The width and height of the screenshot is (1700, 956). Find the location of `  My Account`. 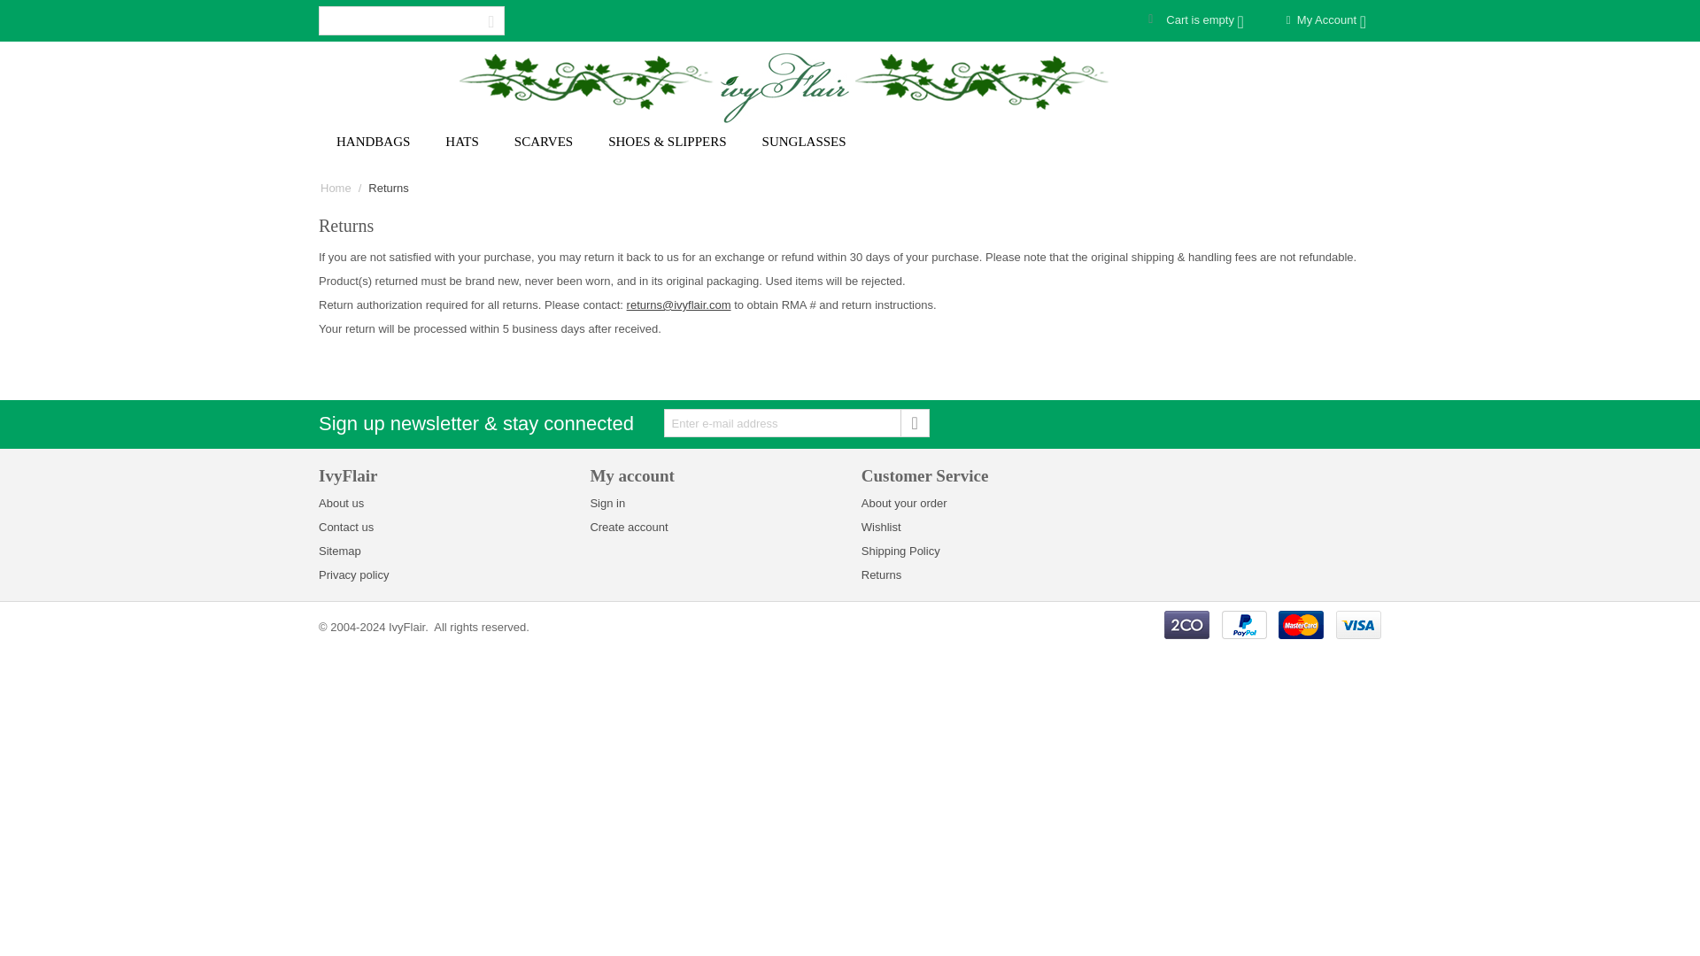

  My Account is located at coordinates (1325, 19).